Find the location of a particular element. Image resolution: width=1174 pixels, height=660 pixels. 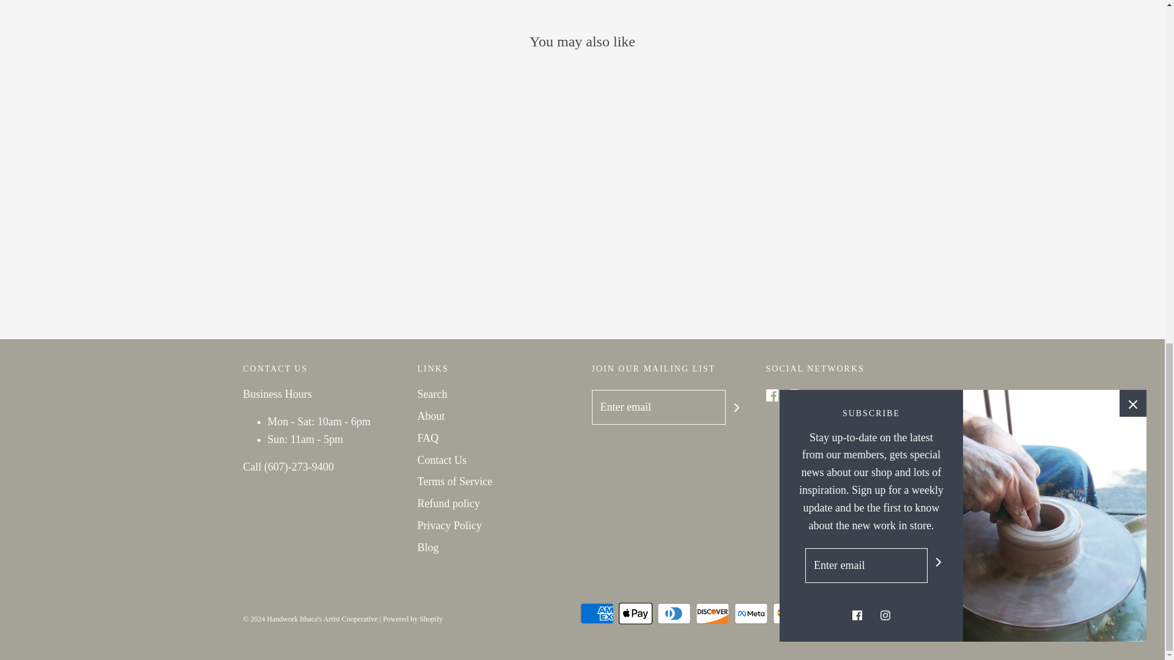

Discover is located at coordinates (712, 613).